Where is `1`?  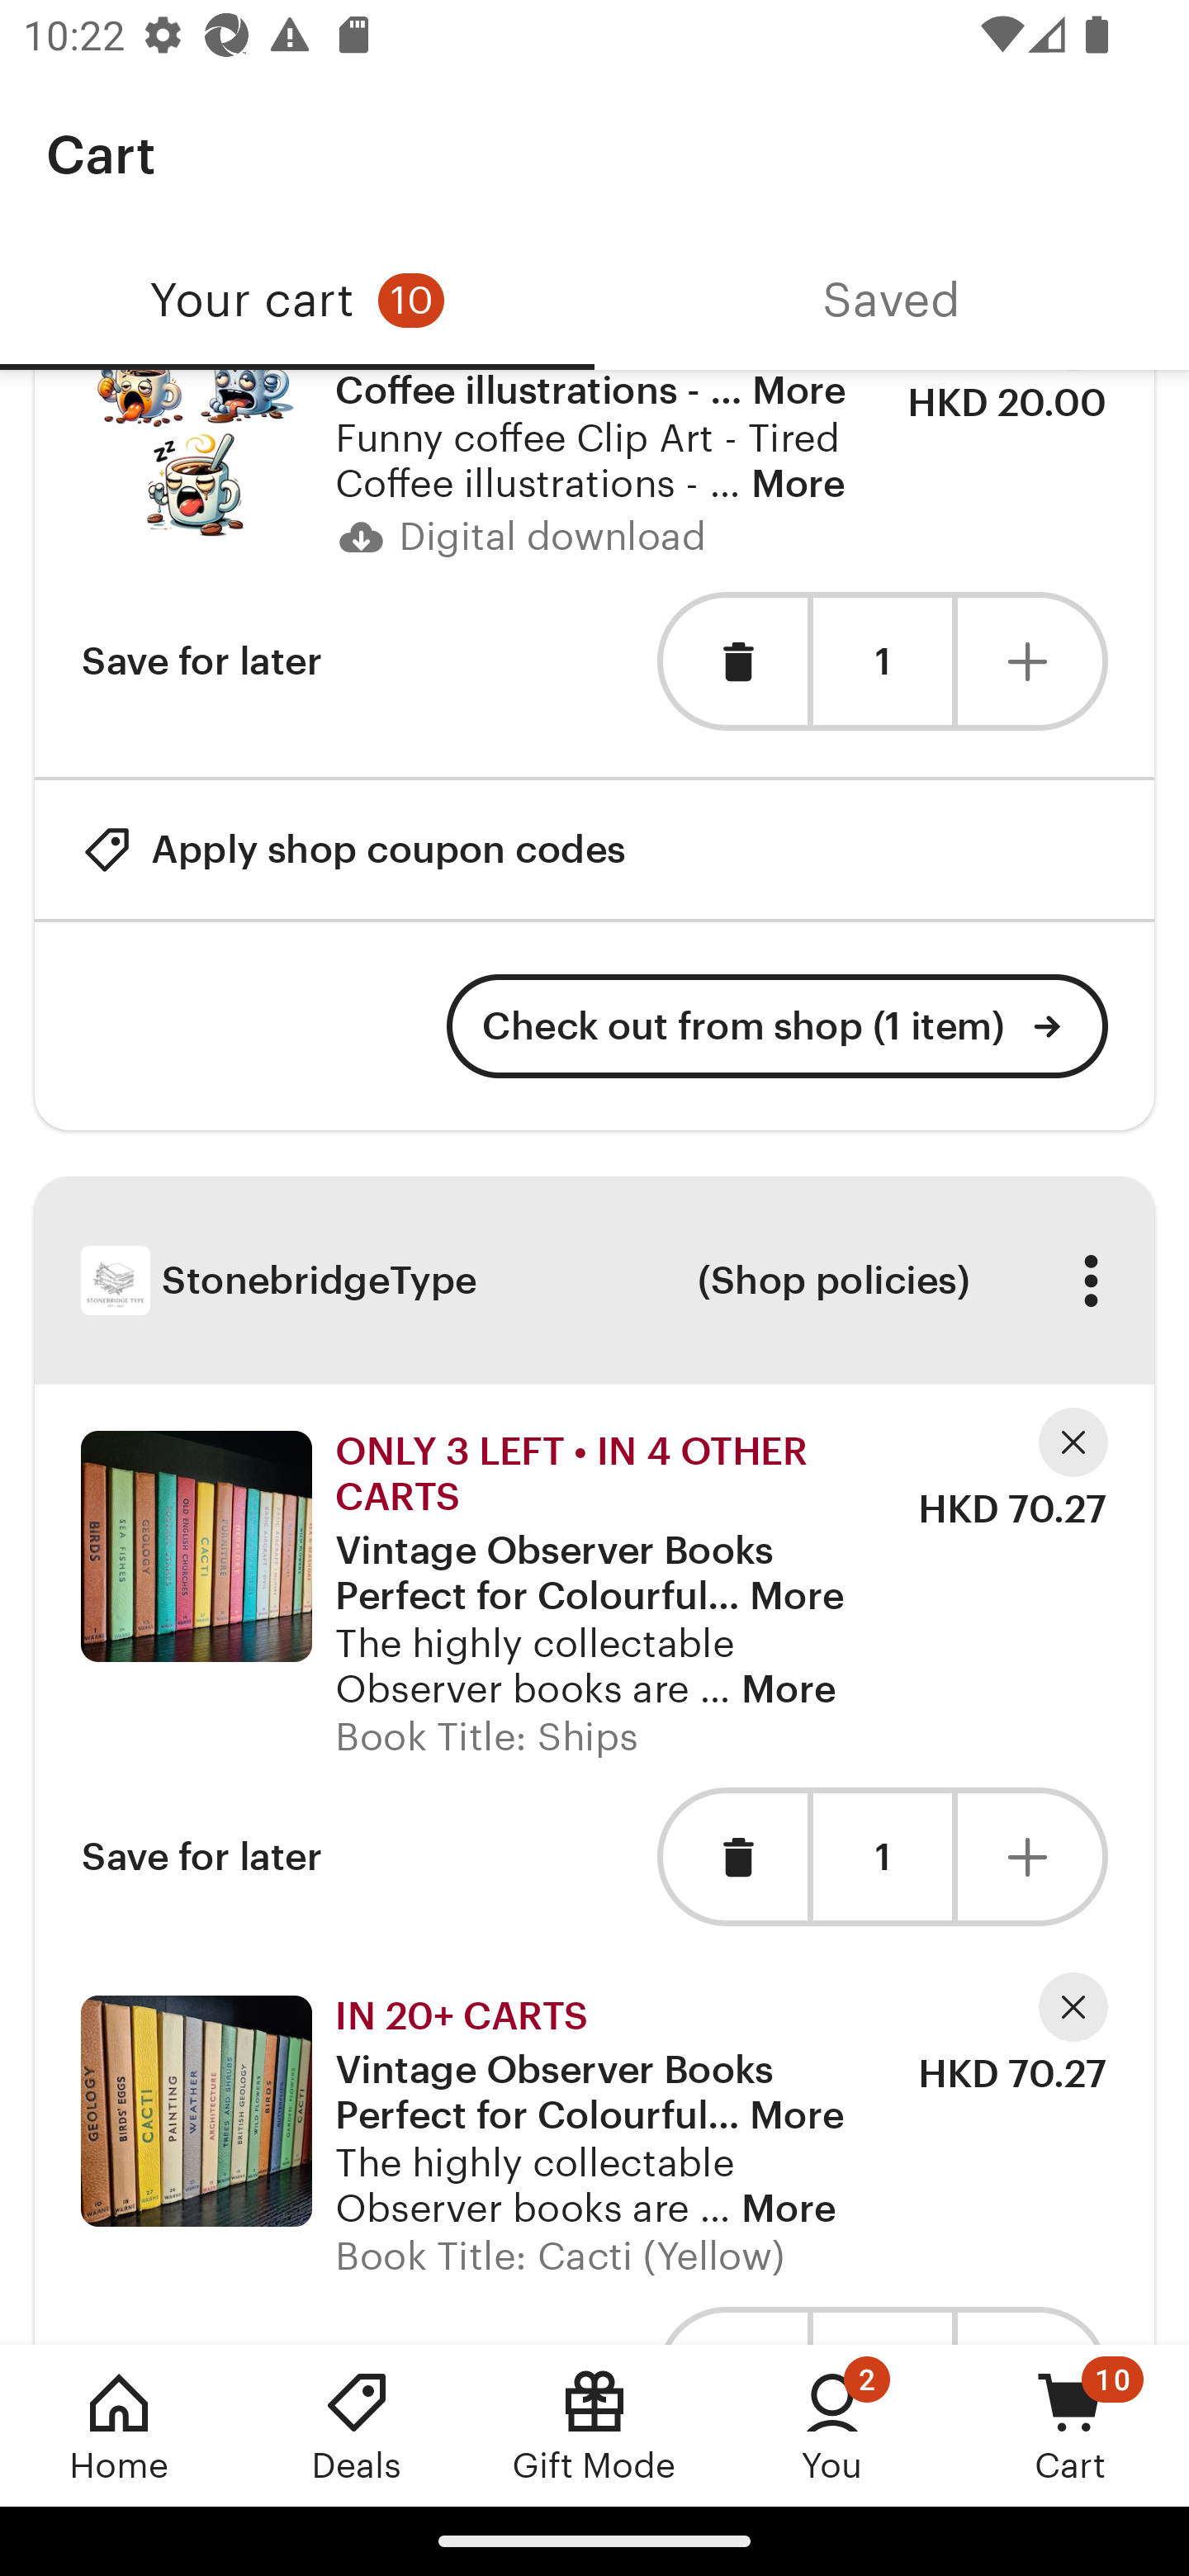
1 is located at coordinates (882, 662).